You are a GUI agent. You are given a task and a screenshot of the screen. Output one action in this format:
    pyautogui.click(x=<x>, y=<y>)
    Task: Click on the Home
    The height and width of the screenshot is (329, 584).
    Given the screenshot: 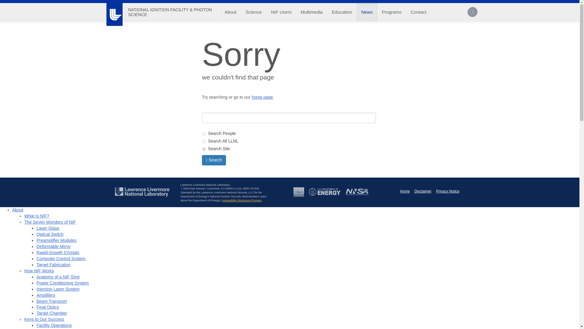 What is the action you would take?
    pyautogui.click(x=262, y=97)
    